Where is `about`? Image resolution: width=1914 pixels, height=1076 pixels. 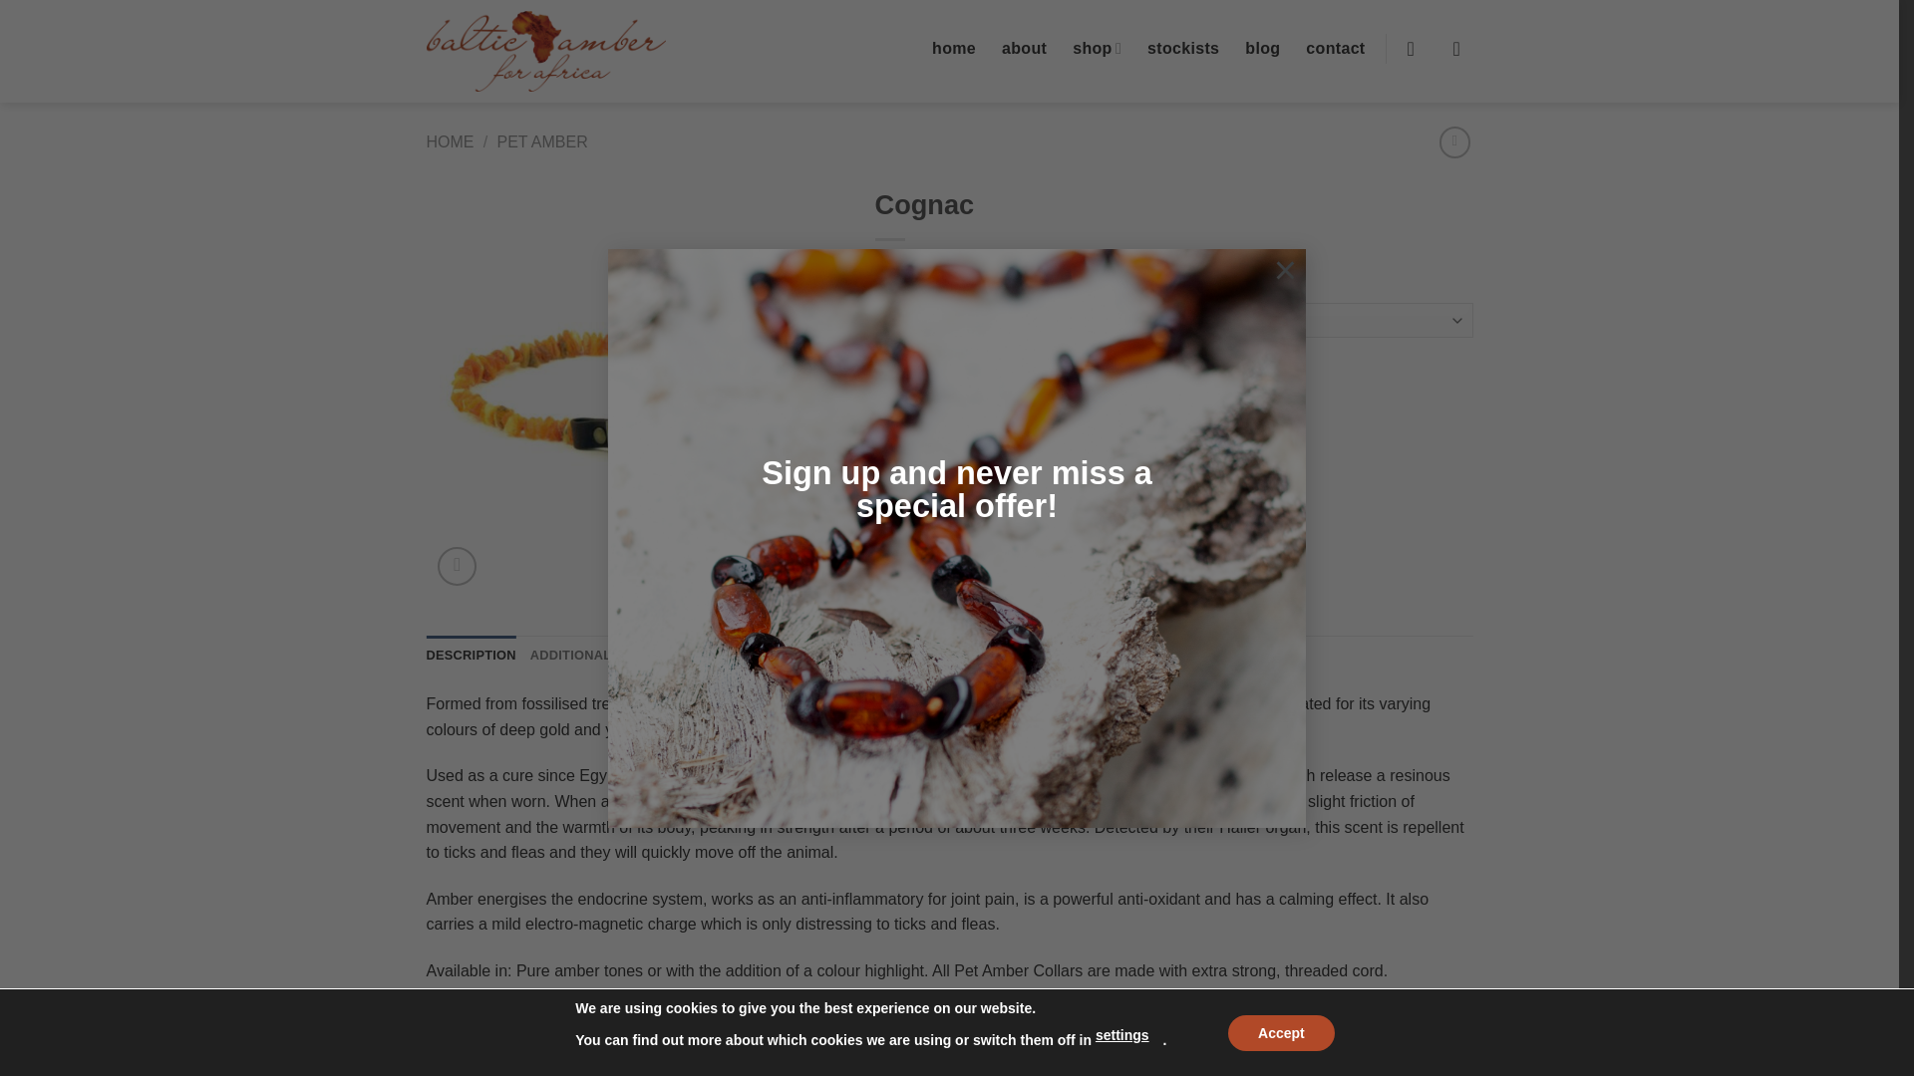 about is located at coordinates (1024, 48).